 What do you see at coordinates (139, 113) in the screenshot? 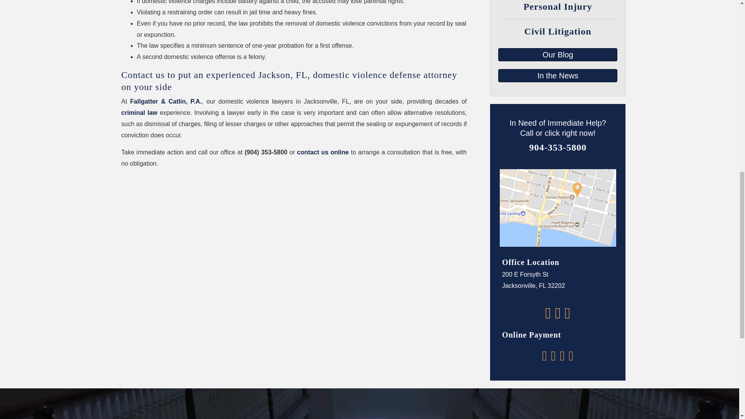
I see `criminal law` at bounding box center [139, 113].